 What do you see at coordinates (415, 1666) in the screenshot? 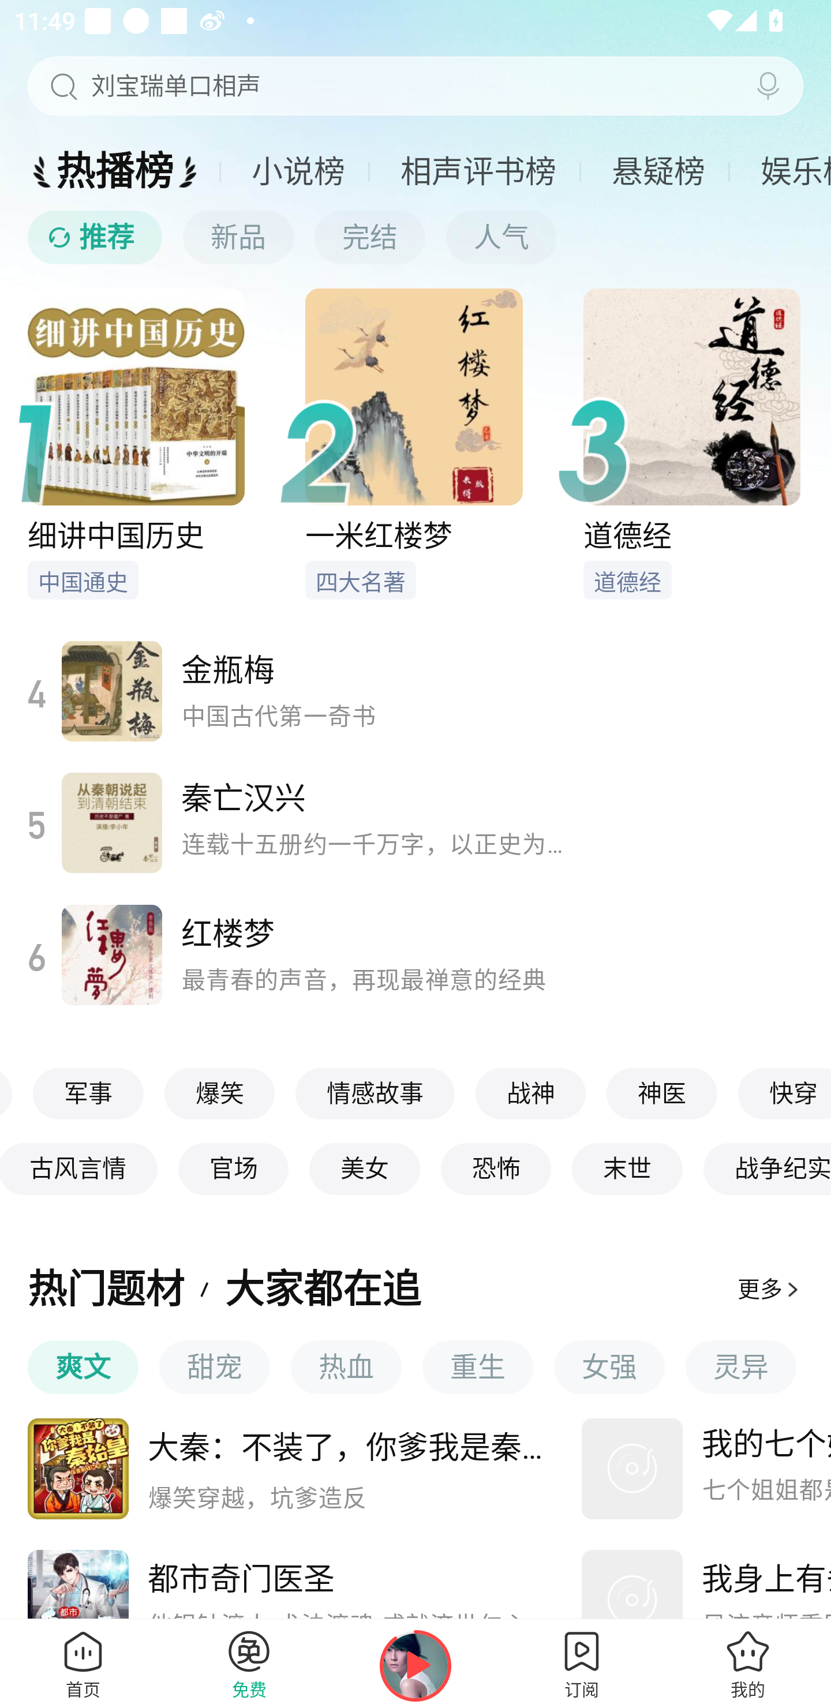
I see `继续播放Alpha-橘子海OrangeOcean` at bounding box center [415, 1666].